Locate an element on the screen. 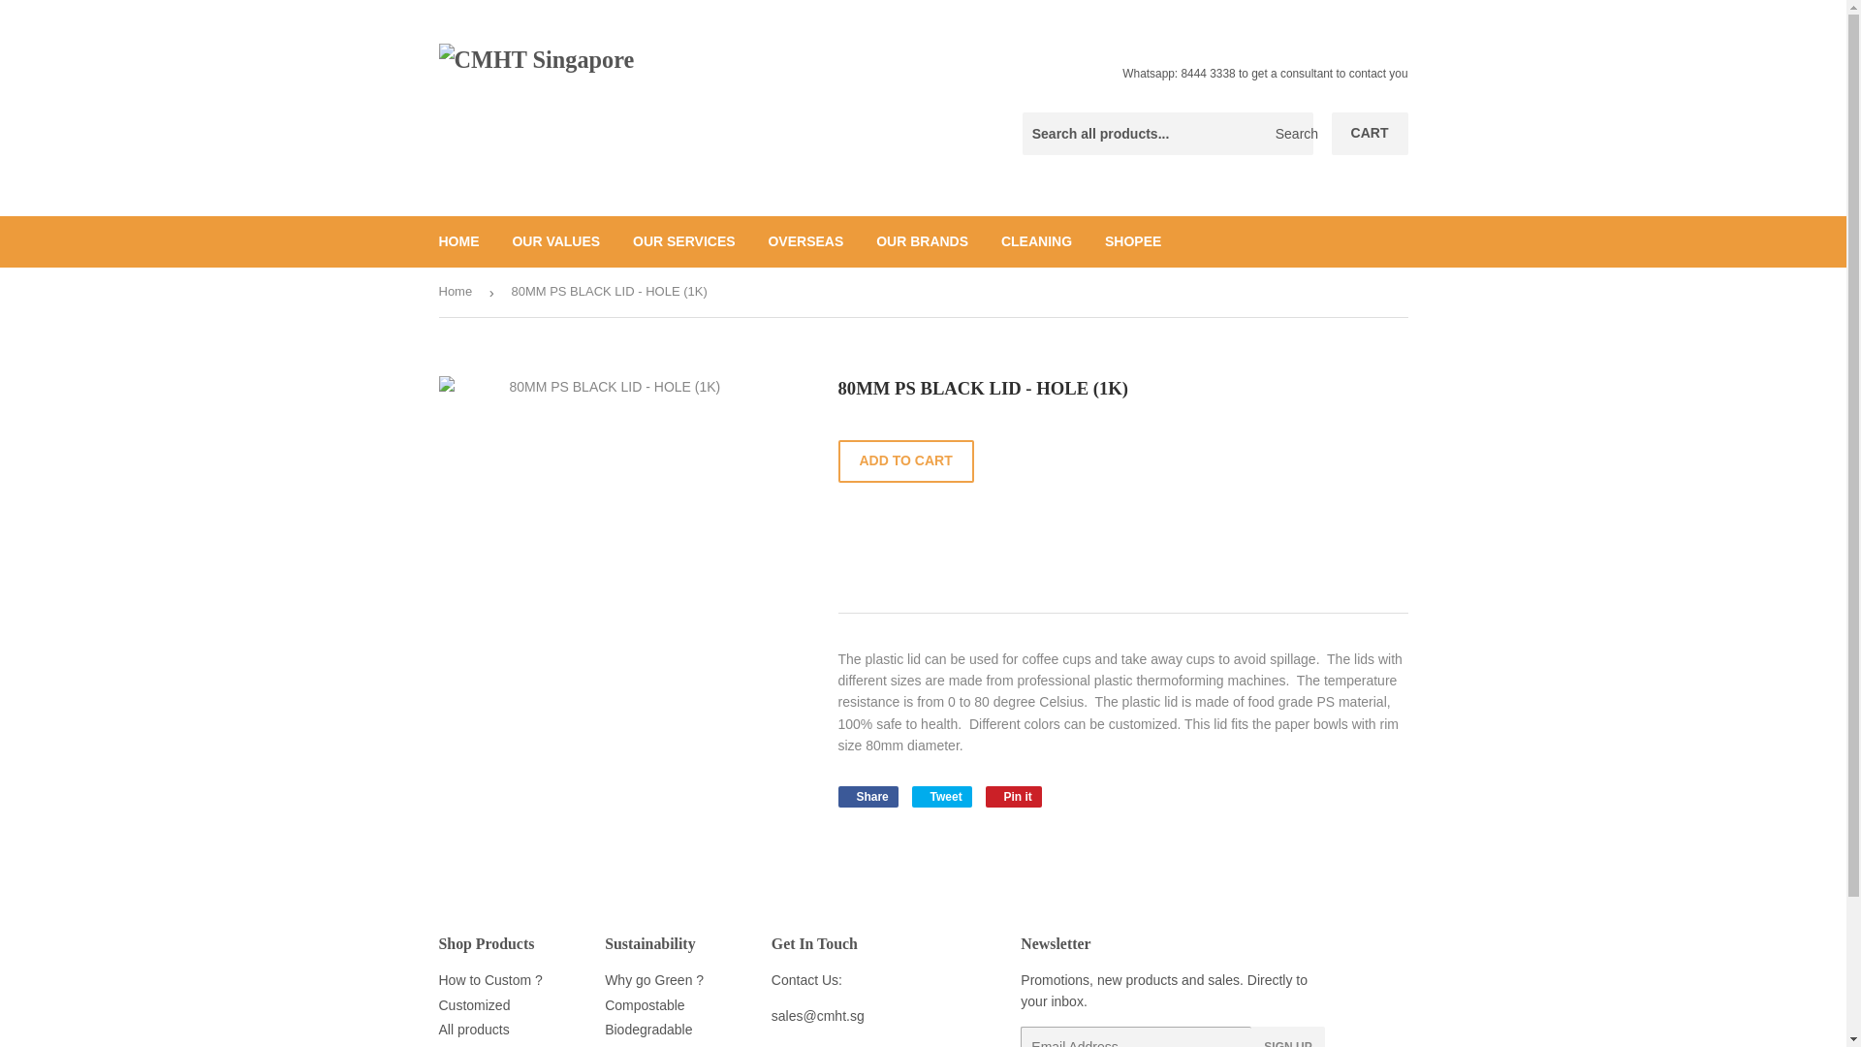  ADD TO CART is located at coordinates (1014, 795).